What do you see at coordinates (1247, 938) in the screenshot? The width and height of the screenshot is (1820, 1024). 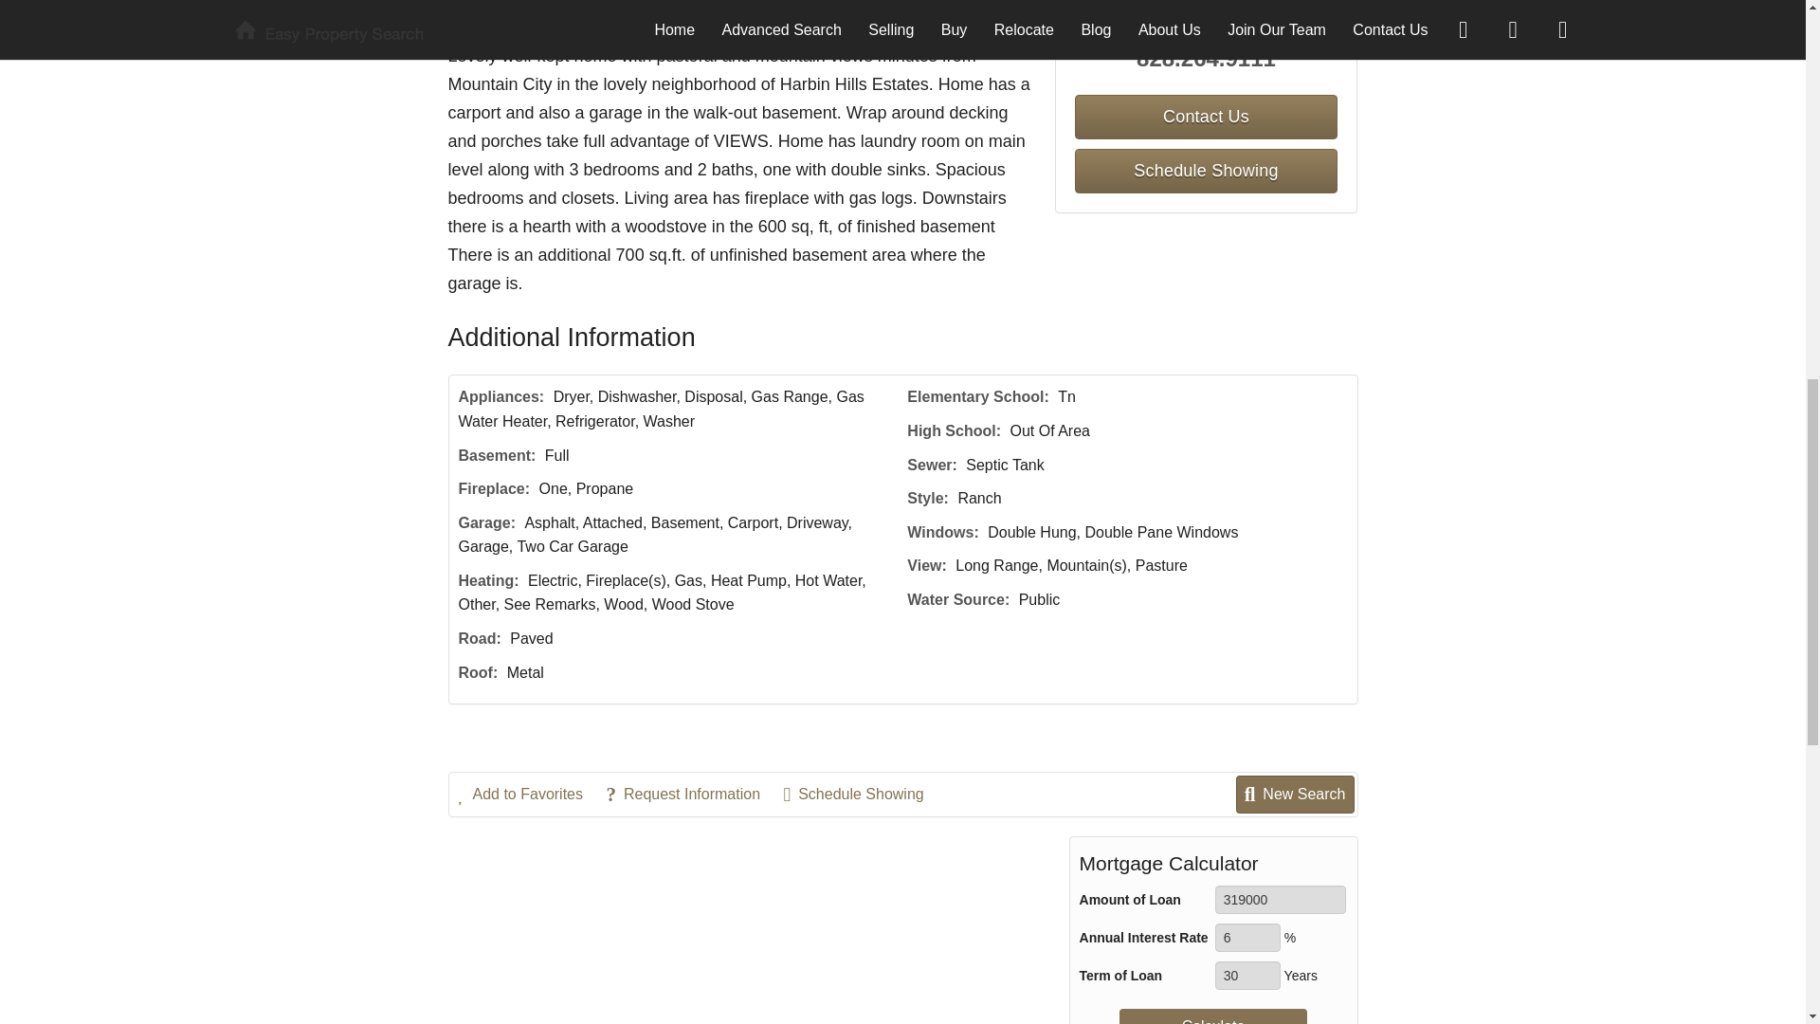 I see `6` at bounding box center [1247, 938].